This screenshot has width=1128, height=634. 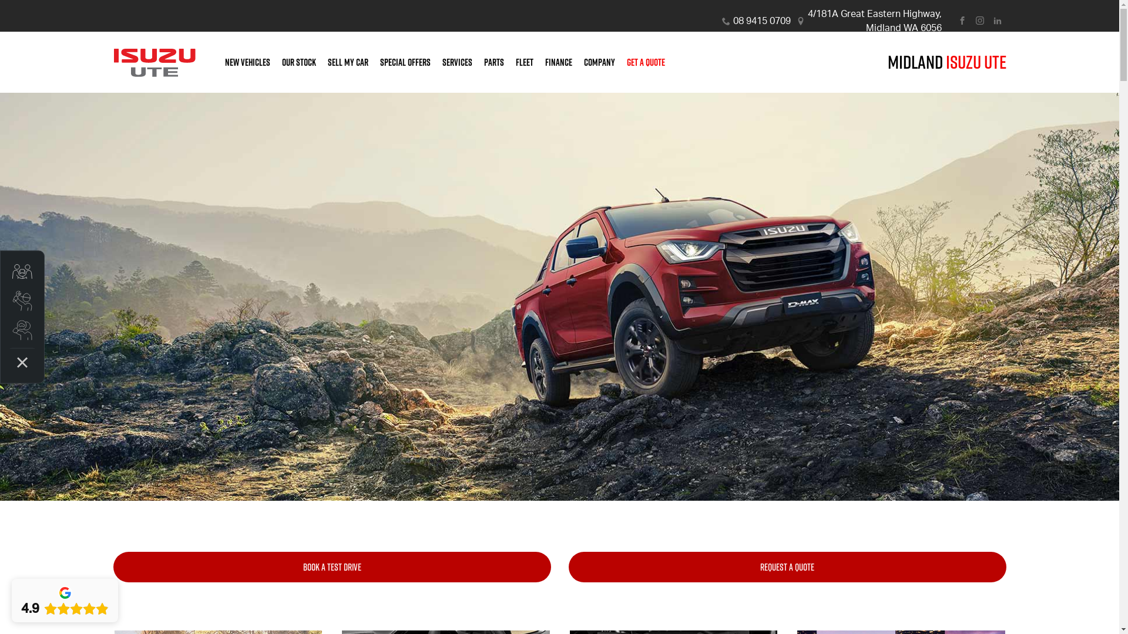 I want to click on FLEET, so click(x=525, y=62).